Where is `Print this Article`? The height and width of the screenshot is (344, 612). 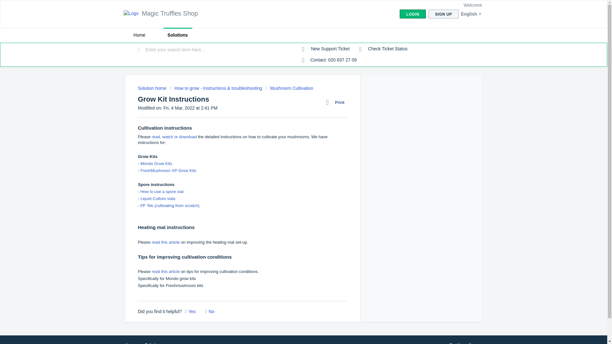
Print this Article is located at coordinates (337, 102).